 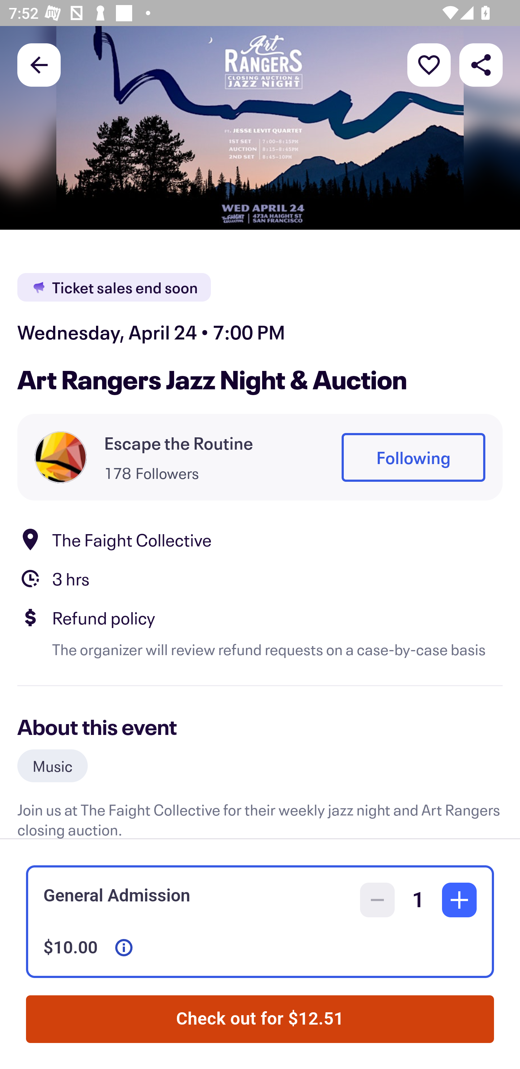 I want to click on Show more information, so click(x=124, y=948).